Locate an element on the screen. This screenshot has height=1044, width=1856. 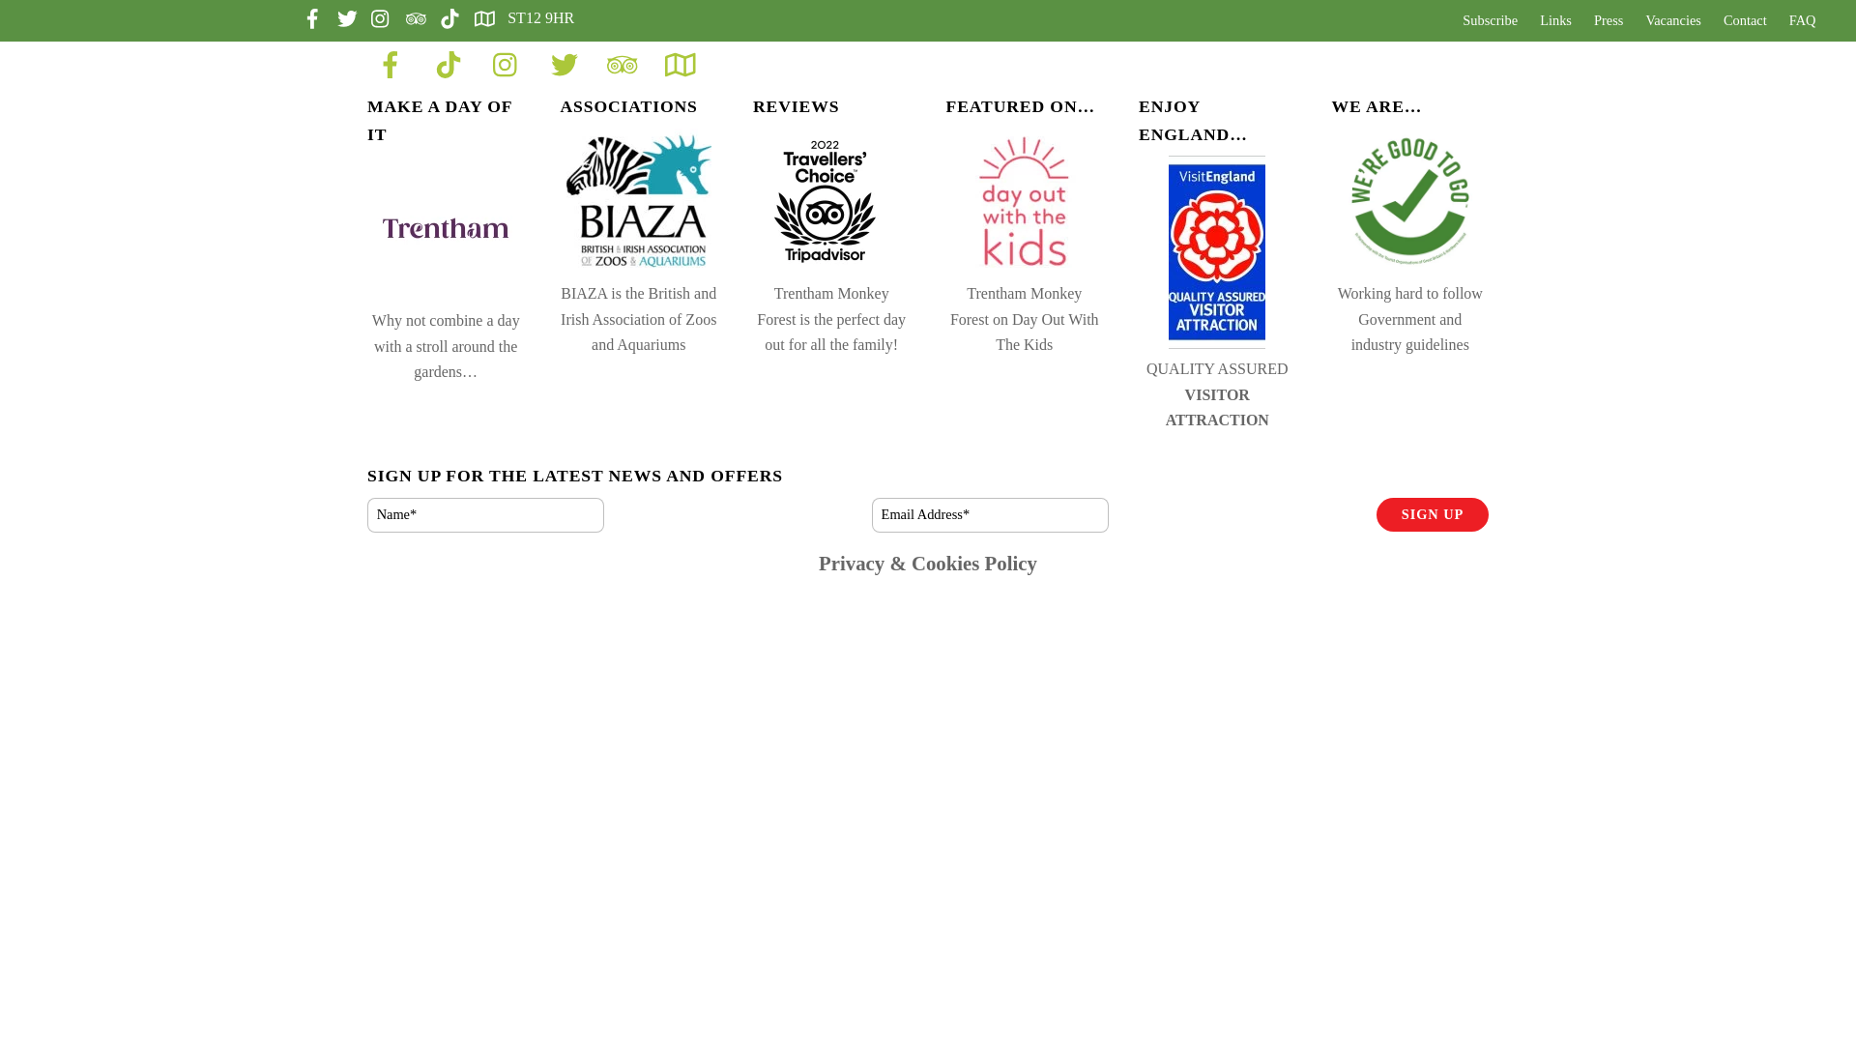
Subscribe Links Press Vacancies Contact FAQ is located at coordinates (1638, 19).